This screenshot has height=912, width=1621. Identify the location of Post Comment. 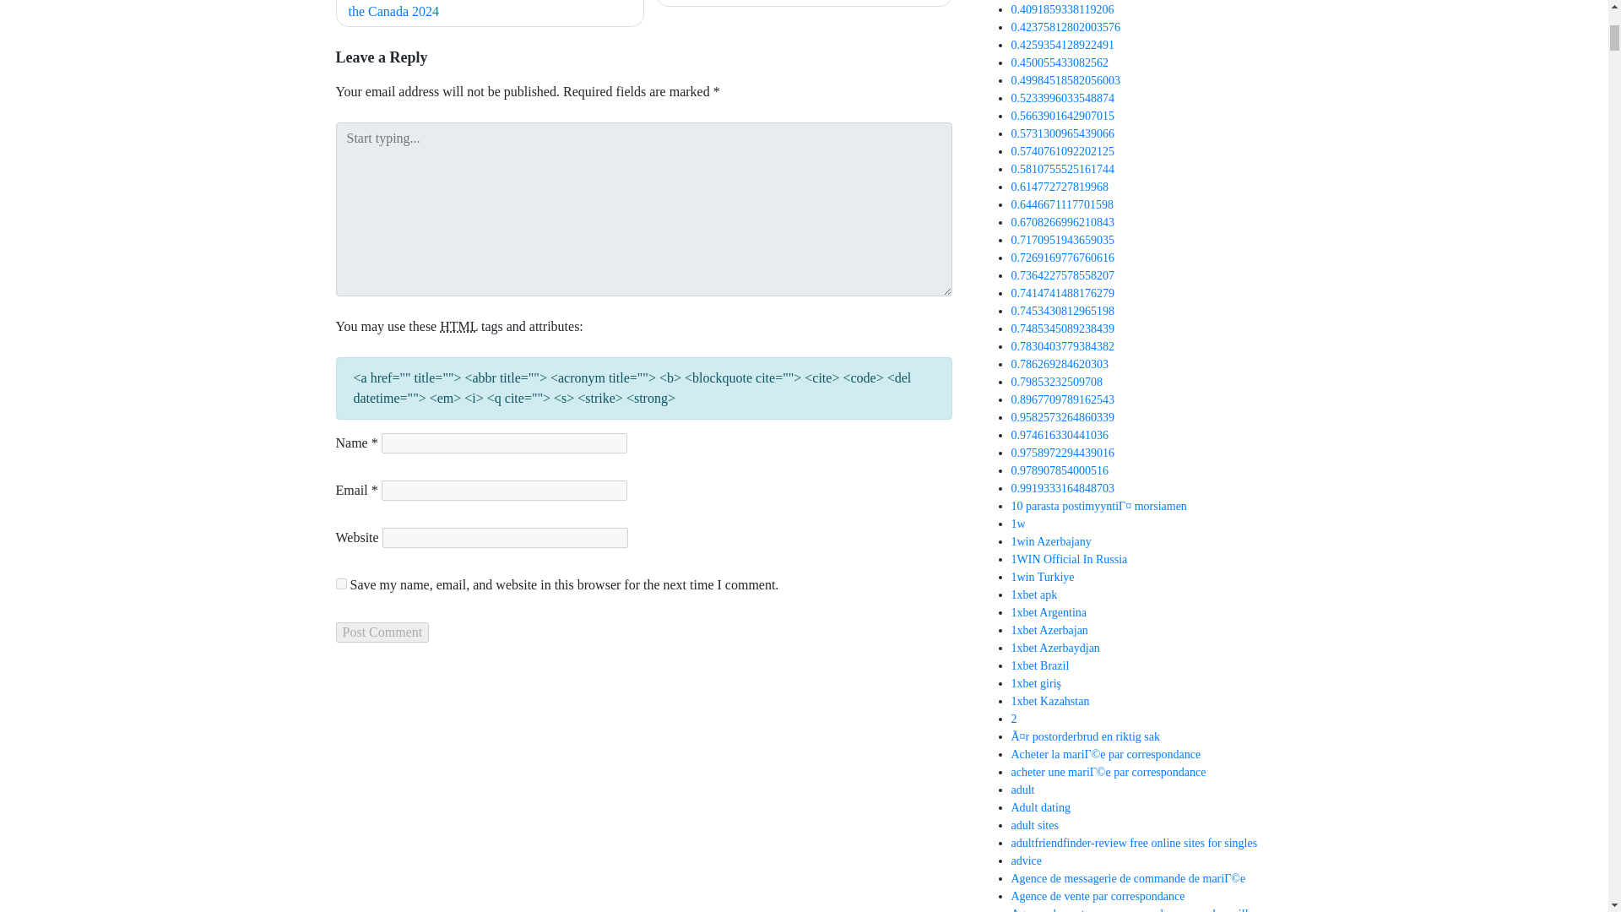
(382, 632).